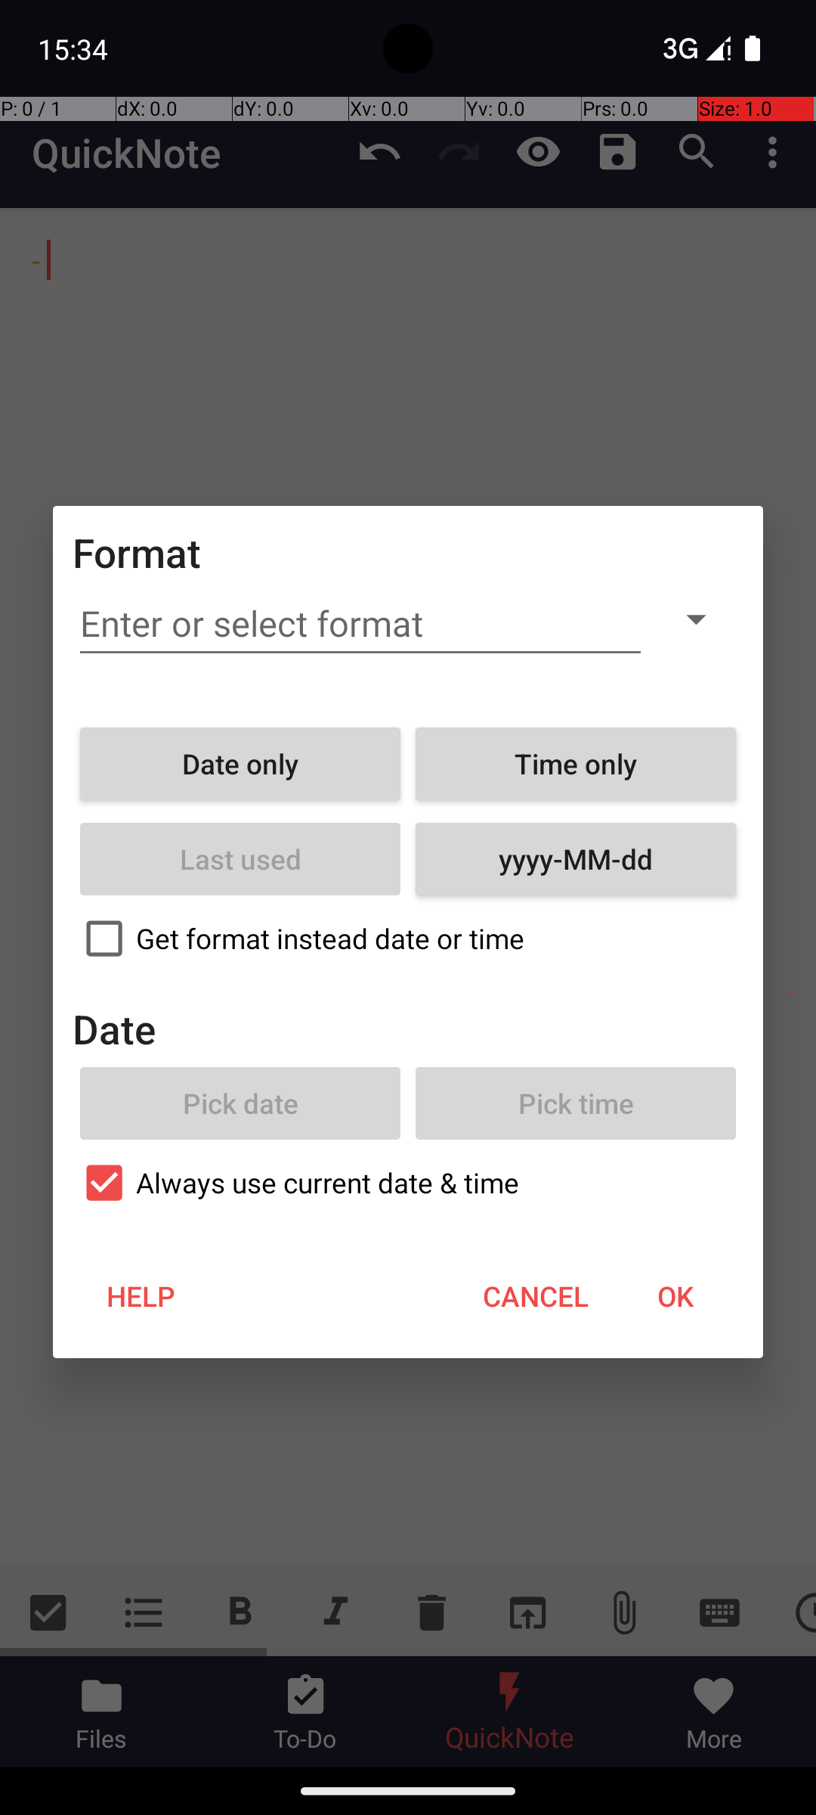 This screenshot has height=1815, width=816. What do you see at coordinates (240, 764) in the screenshot?
I see `Date only` at bounding box center [240, 764].